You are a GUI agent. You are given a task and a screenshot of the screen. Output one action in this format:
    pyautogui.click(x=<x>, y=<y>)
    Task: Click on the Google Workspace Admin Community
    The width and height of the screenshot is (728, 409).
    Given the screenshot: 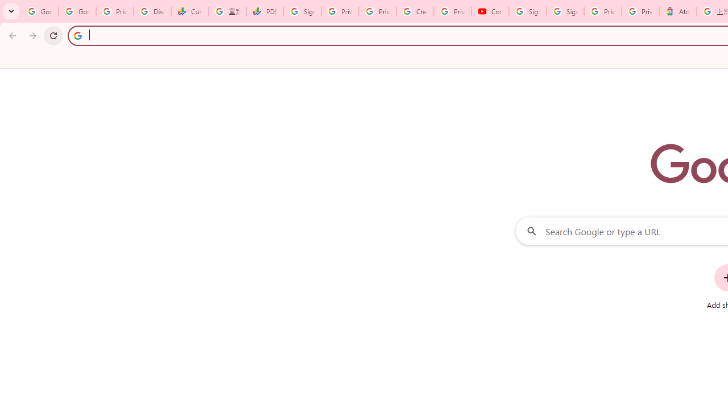 What is the action you would take?
    pyautogui.click(x=40, y=11)
    